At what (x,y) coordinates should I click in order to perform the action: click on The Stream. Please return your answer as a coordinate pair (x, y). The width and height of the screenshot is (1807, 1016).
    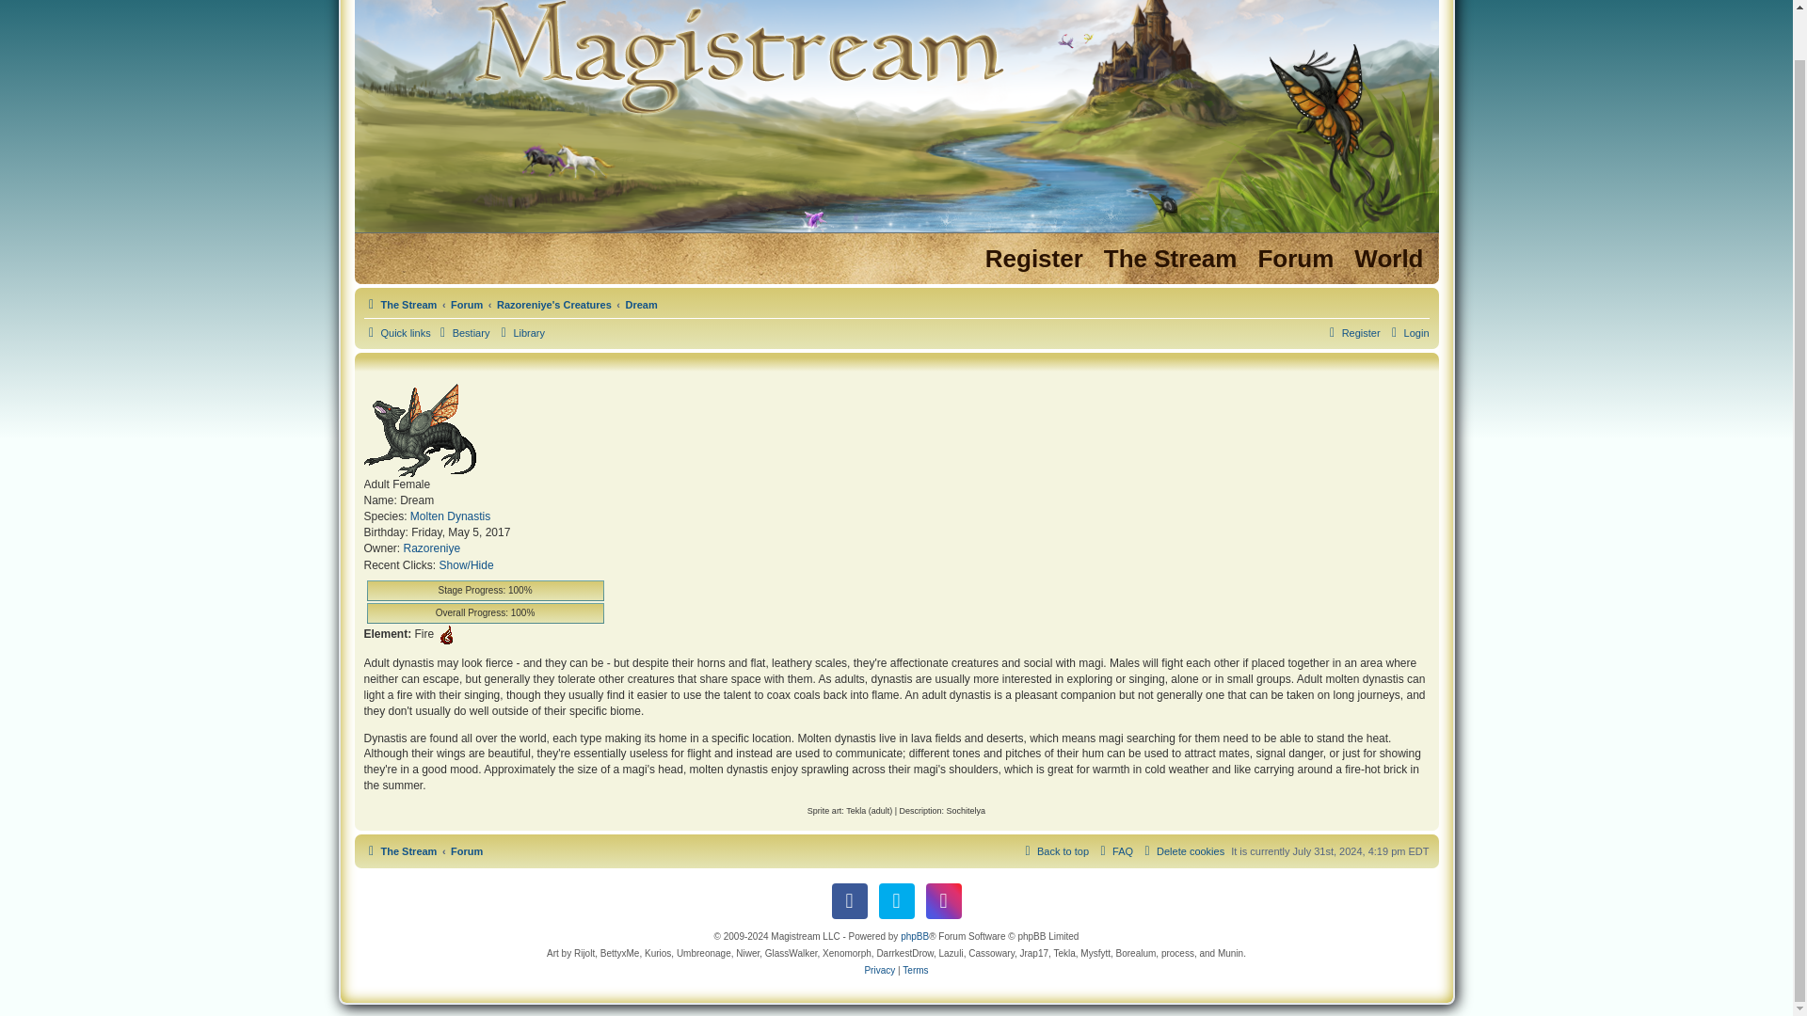
    Looking at the image, I should click on (1171, 259).